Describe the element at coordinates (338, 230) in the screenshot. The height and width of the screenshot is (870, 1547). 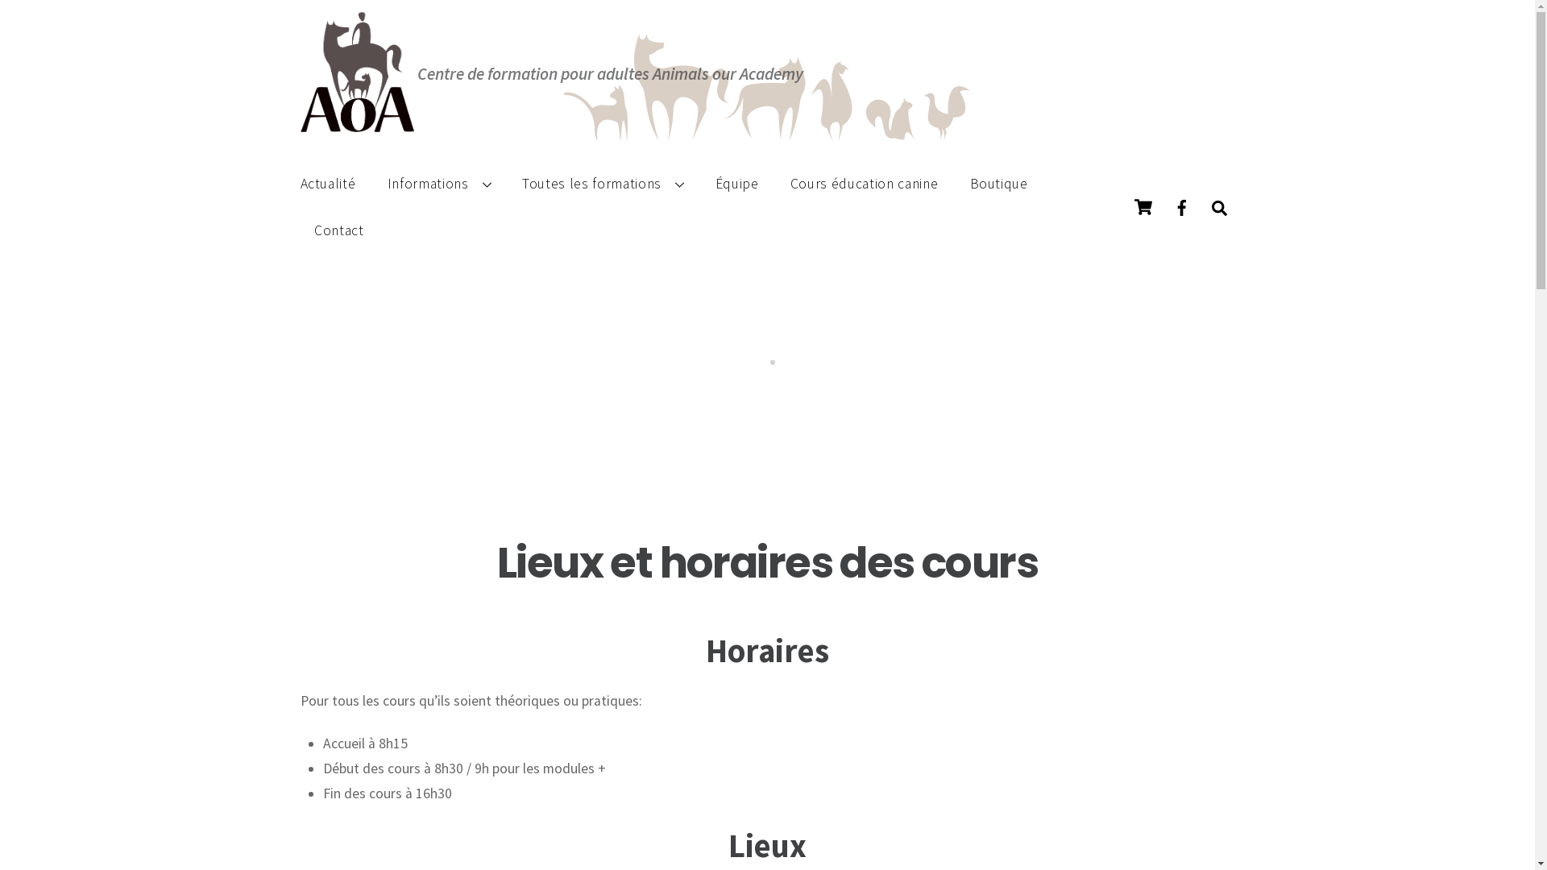
I see `Contact` at that location.